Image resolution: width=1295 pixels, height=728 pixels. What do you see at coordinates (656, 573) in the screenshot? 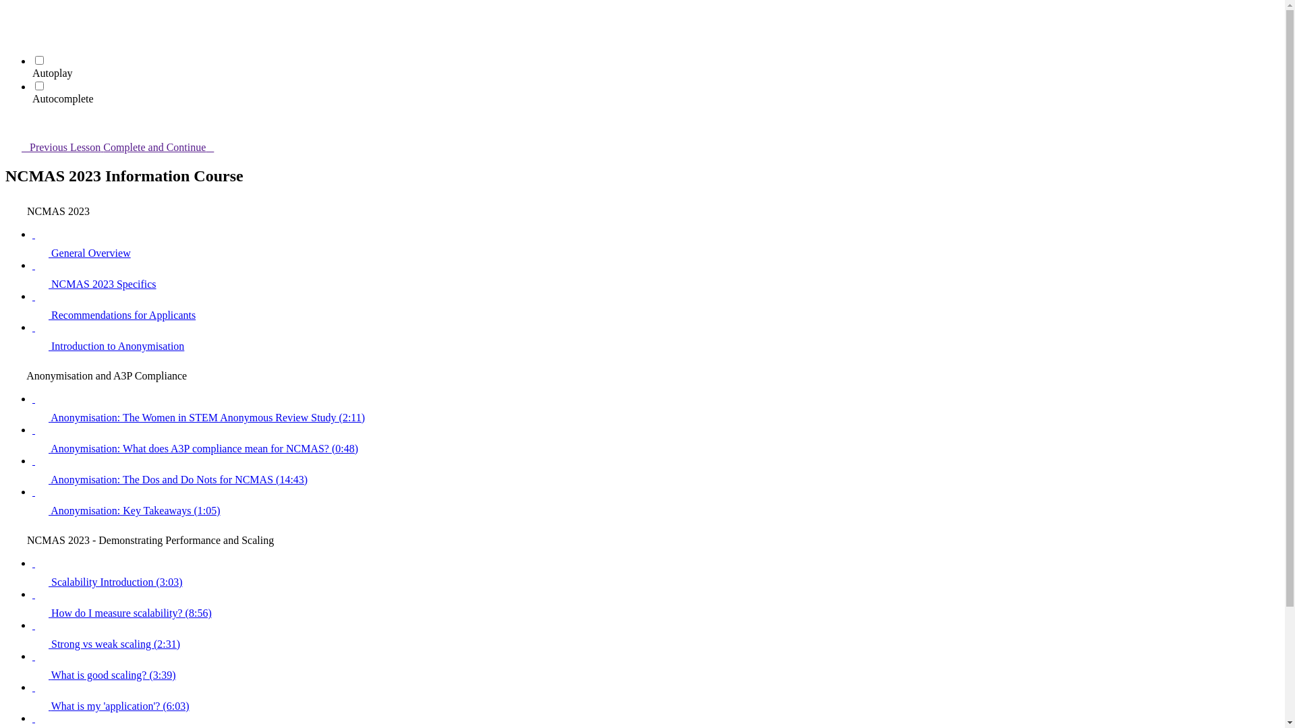
I see `  Scalability Introduction (3:03)` at bounding box center [656, 573].